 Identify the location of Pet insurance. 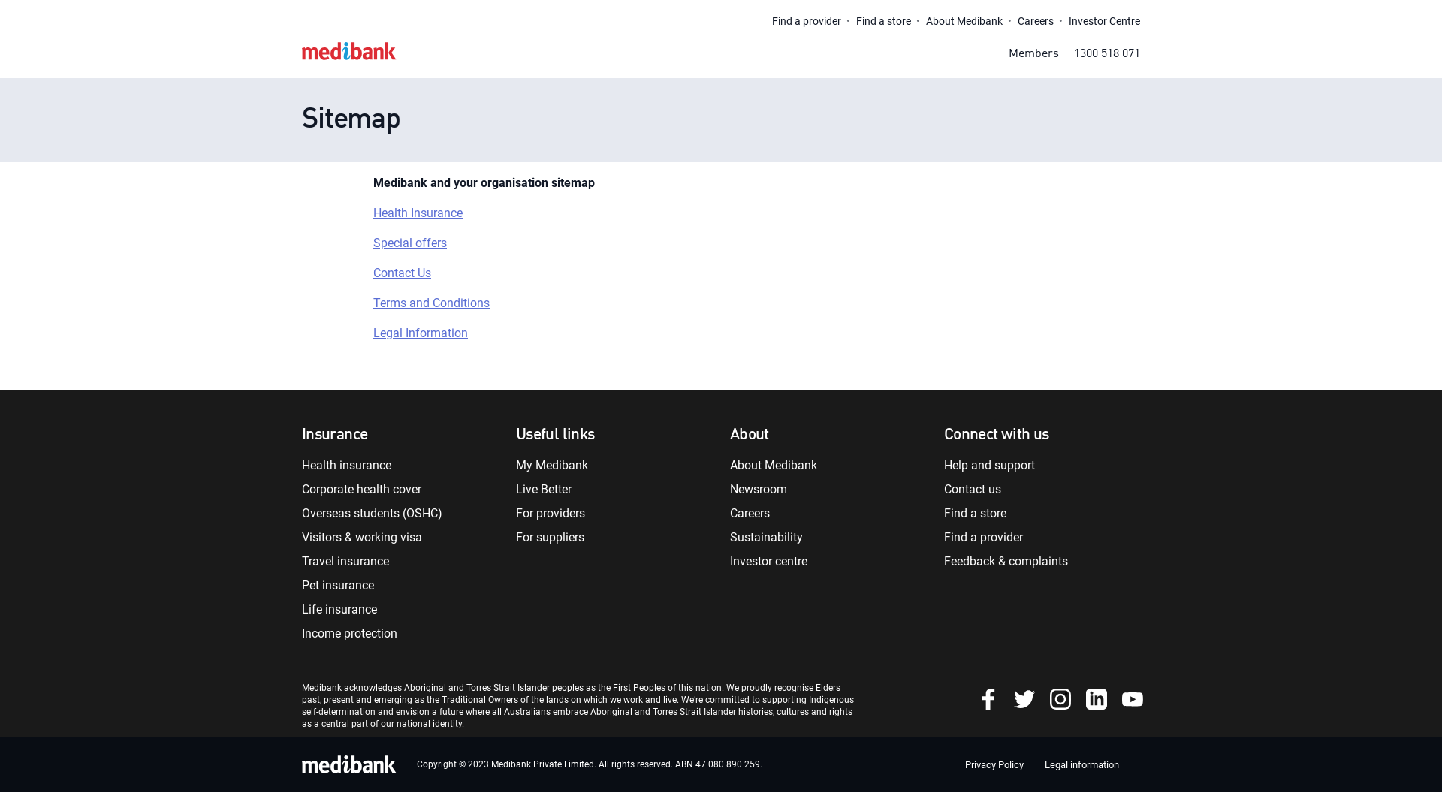
(338, 585).